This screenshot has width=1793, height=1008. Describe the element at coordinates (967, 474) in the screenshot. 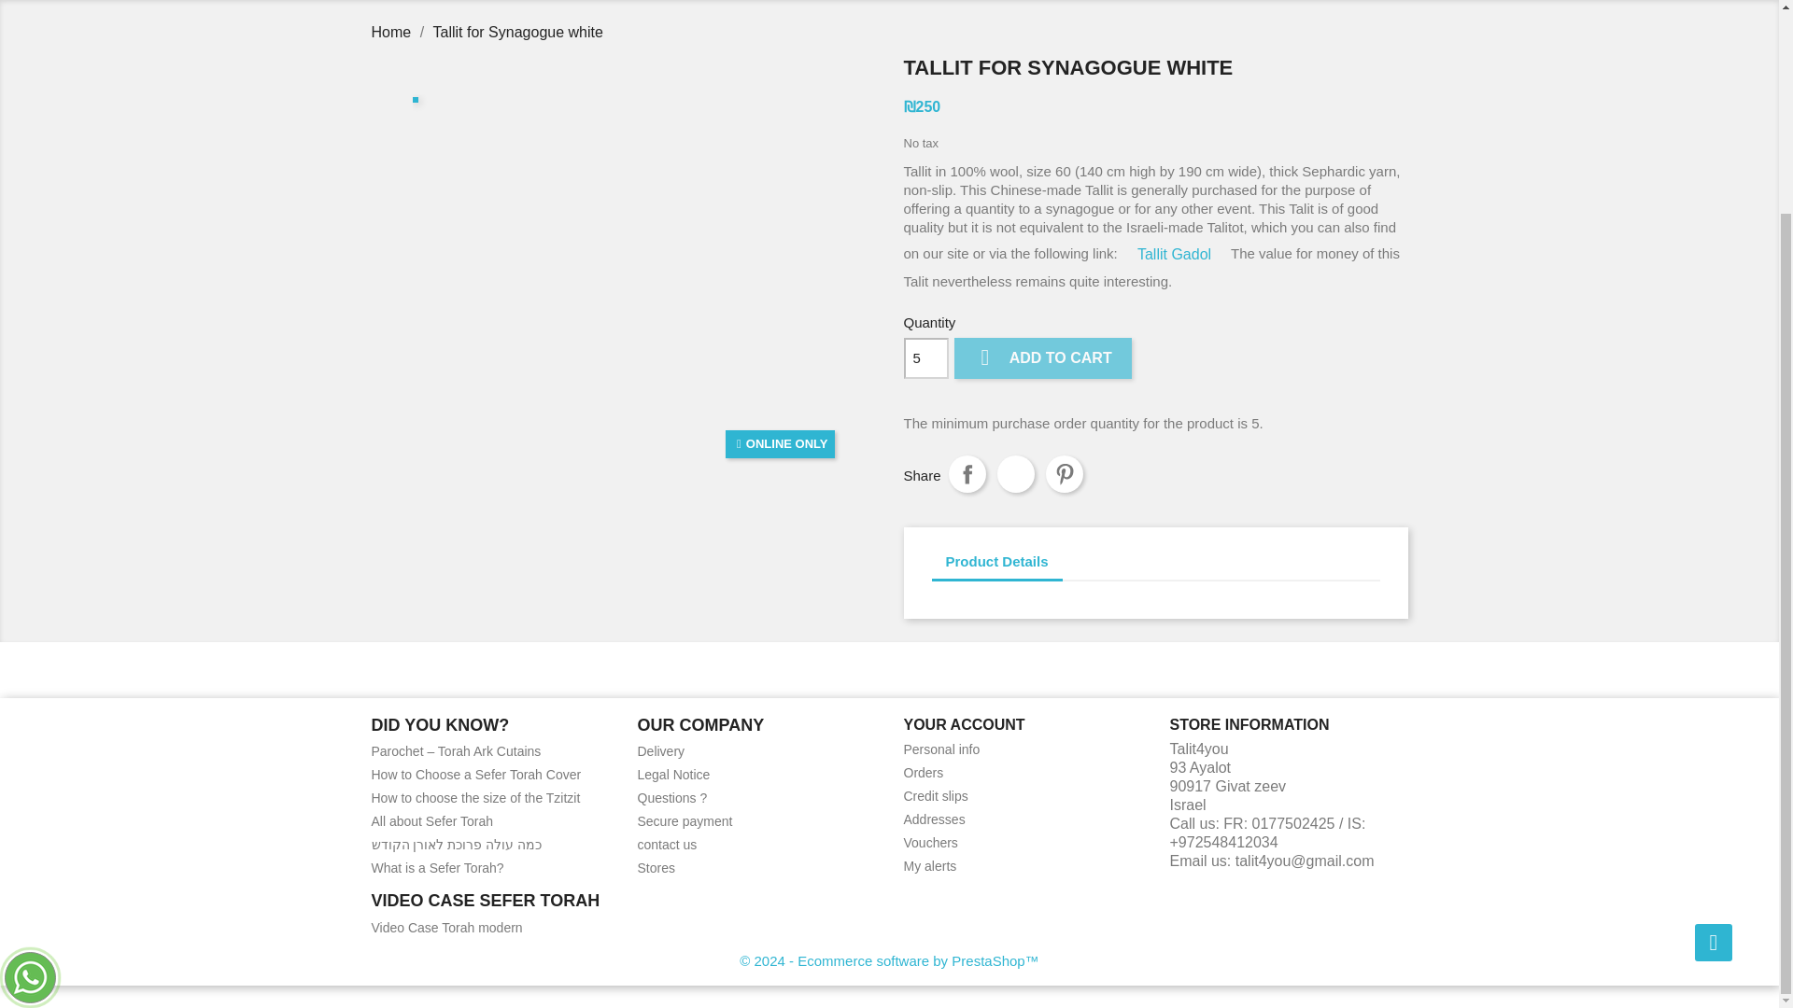

I see `Share` at that location.